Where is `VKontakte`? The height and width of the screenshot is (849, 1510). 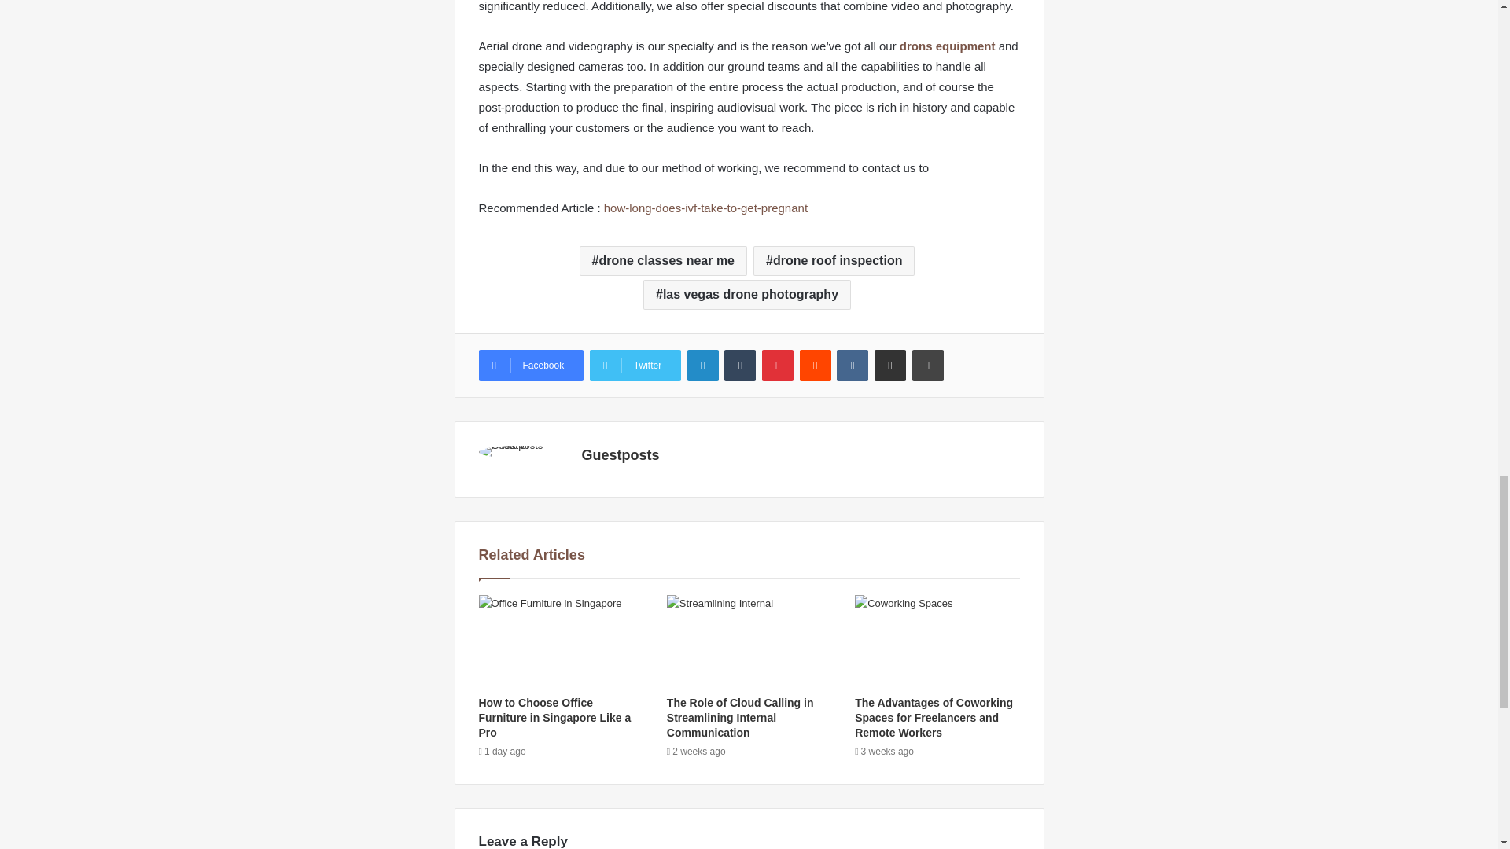
VKontakte is located at coordinates (853, 365).